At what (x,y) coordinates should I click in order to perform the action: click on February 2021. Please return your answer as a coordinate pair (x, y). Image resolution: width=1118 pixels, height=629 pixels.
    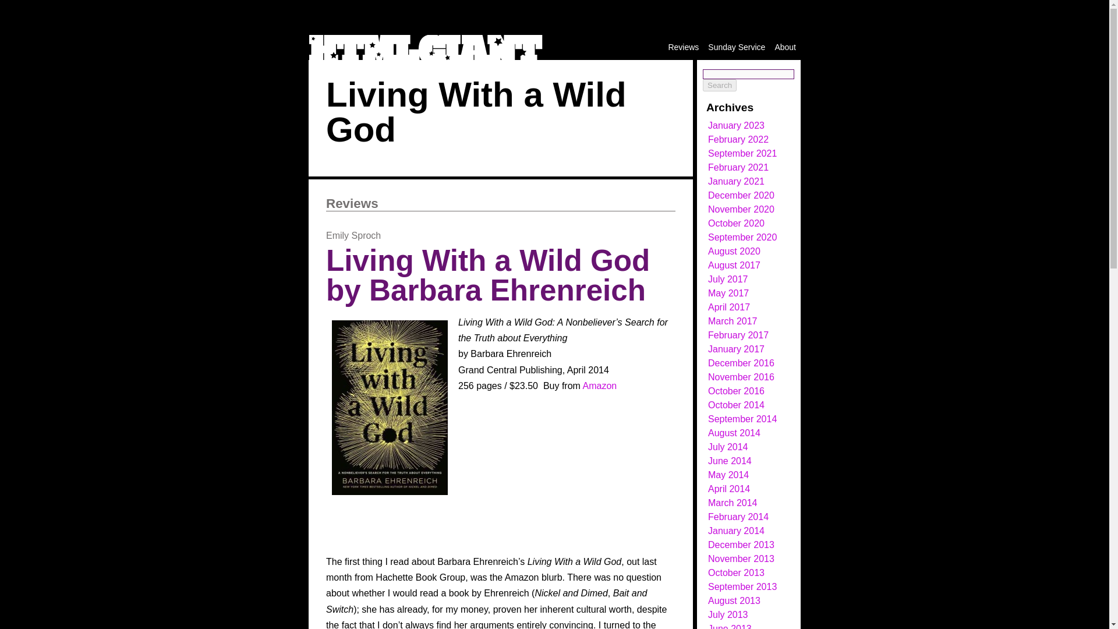
    Looking at the image, I should click on (738, 167).